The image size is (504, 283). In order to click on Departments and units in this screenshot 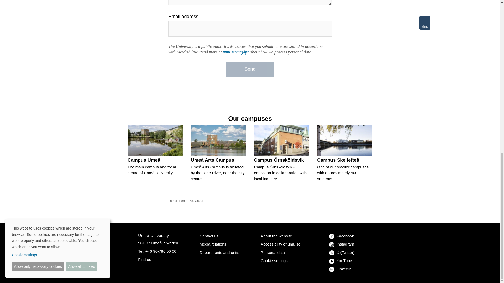, I will do `click(219, 252)`.